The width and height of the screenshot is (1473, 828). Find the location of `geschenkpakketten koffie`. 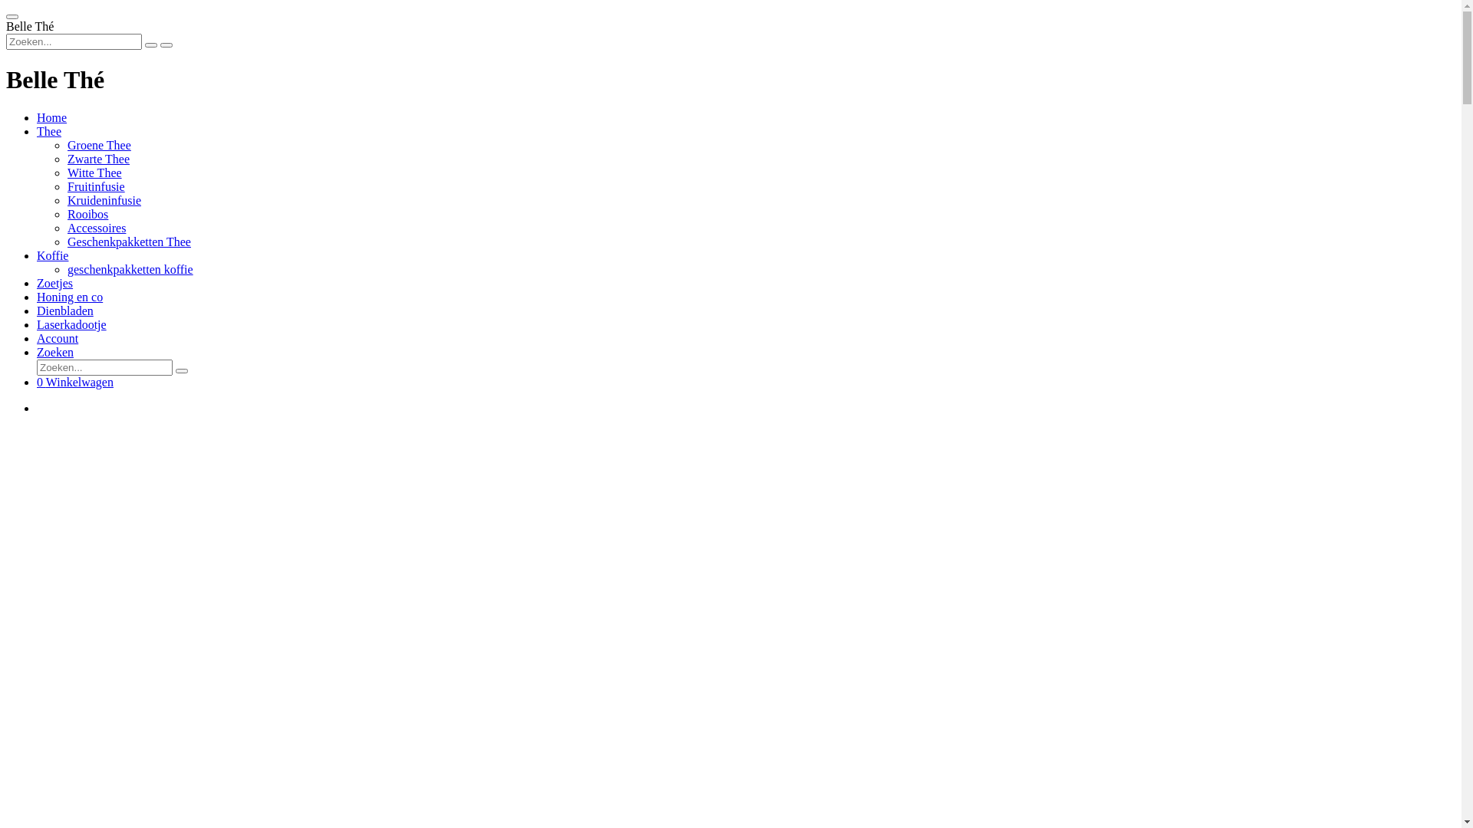

geschenkpakketten koffie is located at coordinates (130, 270).